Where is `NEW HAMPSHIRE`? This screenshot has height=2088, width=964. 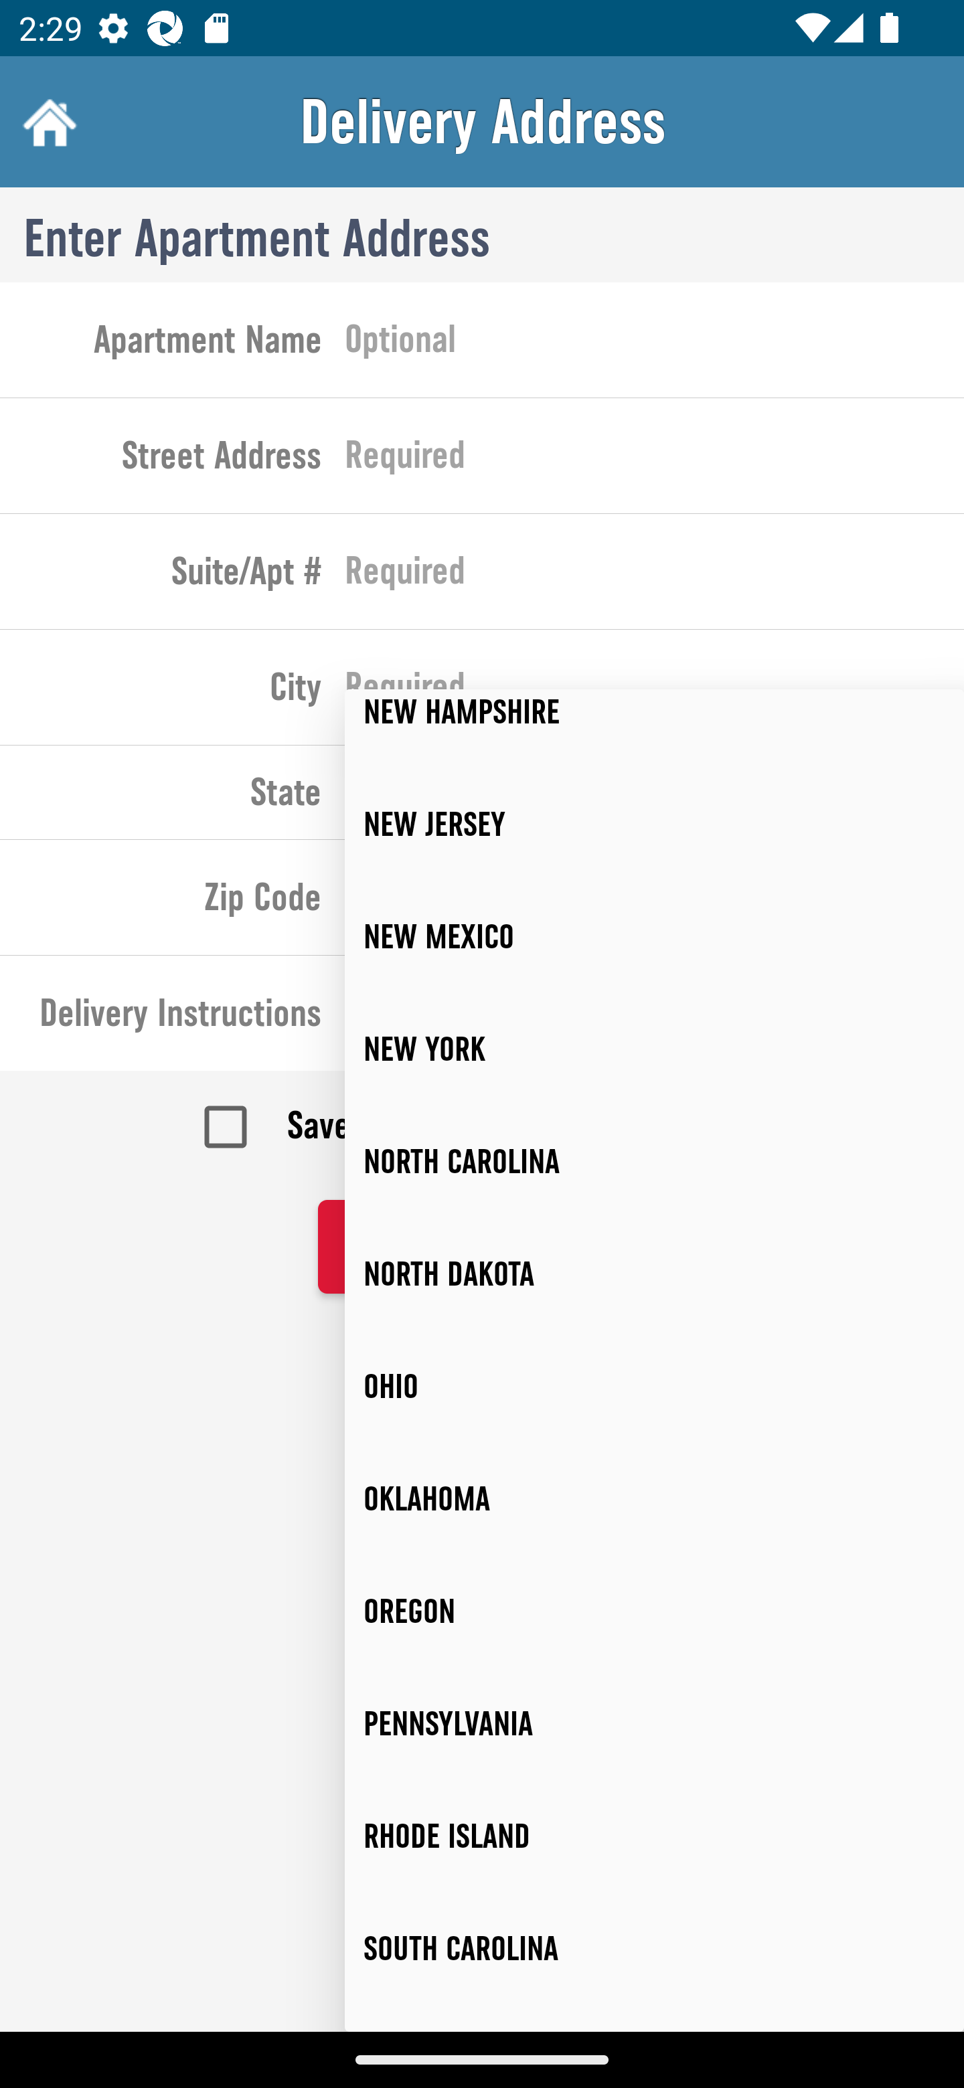 NEW HAMPSHIRE is located at coordinates (655, 728).